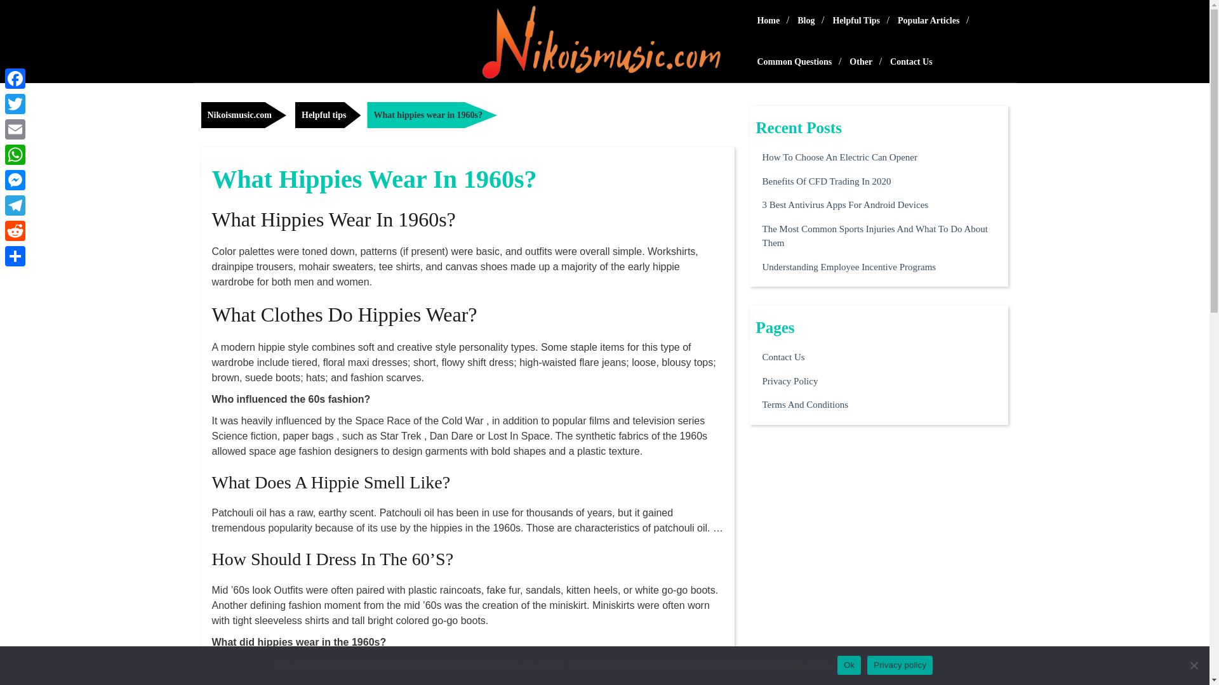 The height and width of the screenshot is (685, 1219). What do you see at coordinates (1194, 665) in the screenshot?
I see `No` at bounding box center [1194, 665].